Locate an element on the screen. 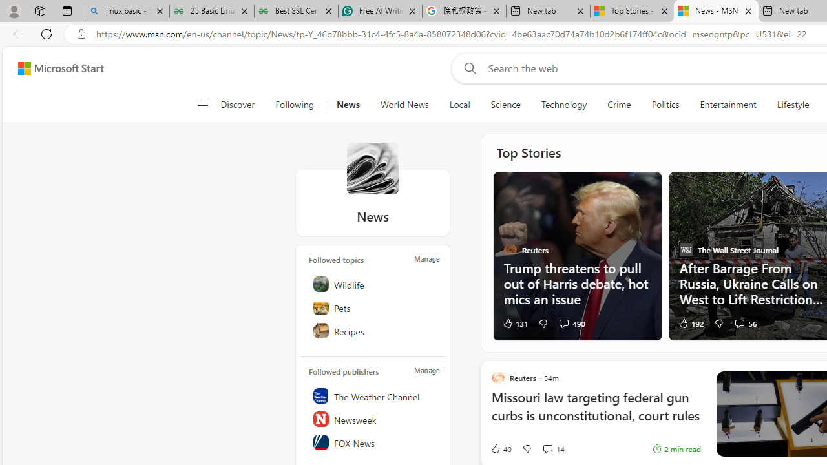  News - MSN is located at coordinates (716, 12).